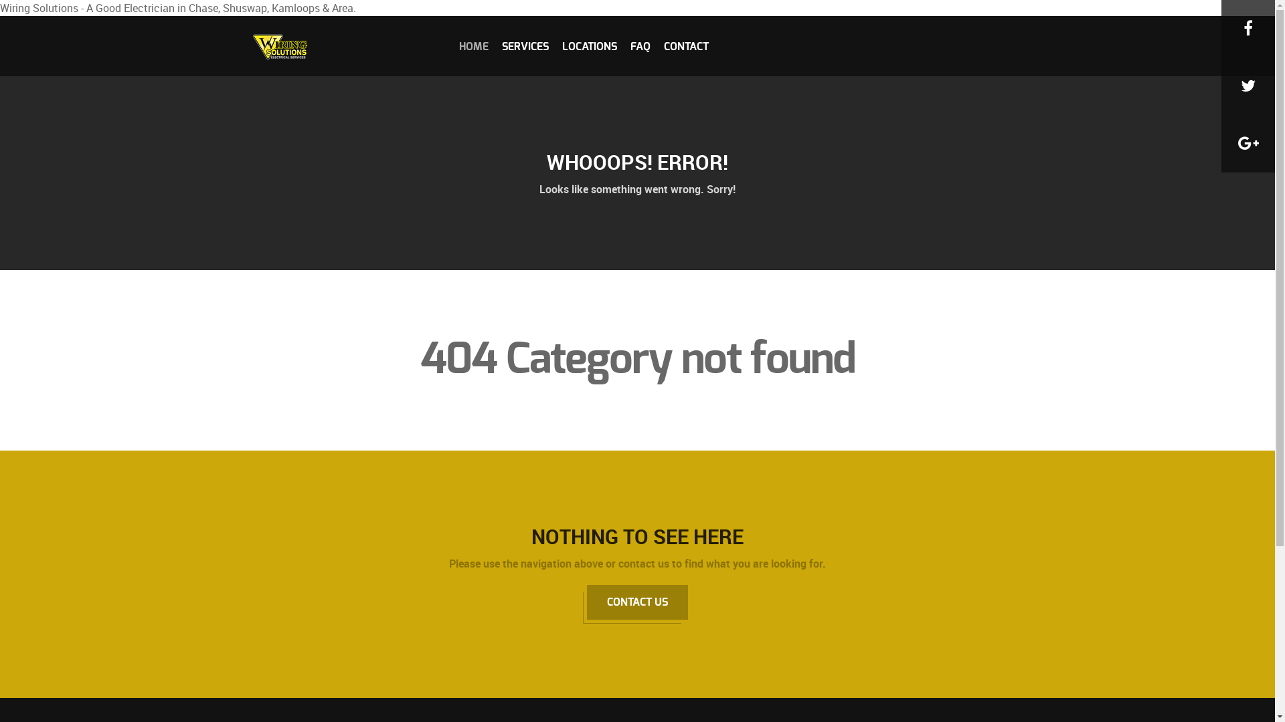 This screenshot has height=722, width=1285. Describe the element at coordinates (590, 46) in the screenshot. I see `LOCATIONS` at that location.